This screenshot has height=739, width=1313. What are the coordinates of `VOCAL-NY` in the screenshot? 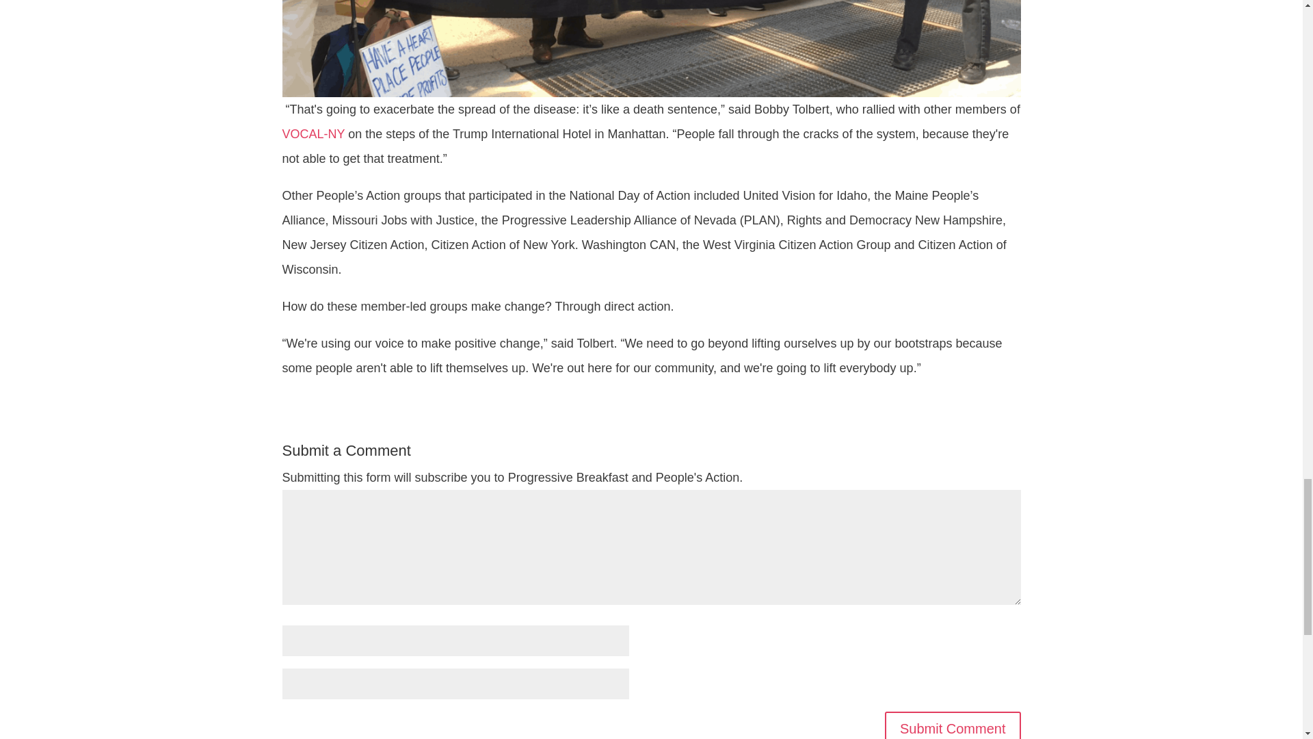 It's located at (313, 134).